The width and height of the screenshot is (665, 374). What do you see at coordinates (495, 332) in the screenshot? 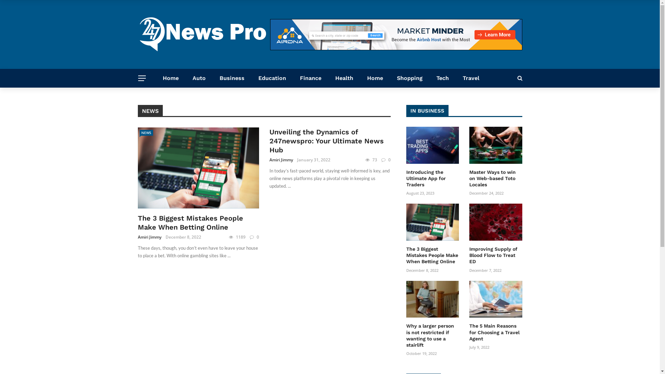
I see `The 5 Main Reasons for Choosing a Travel Agent` at bounding box center [495, 332].